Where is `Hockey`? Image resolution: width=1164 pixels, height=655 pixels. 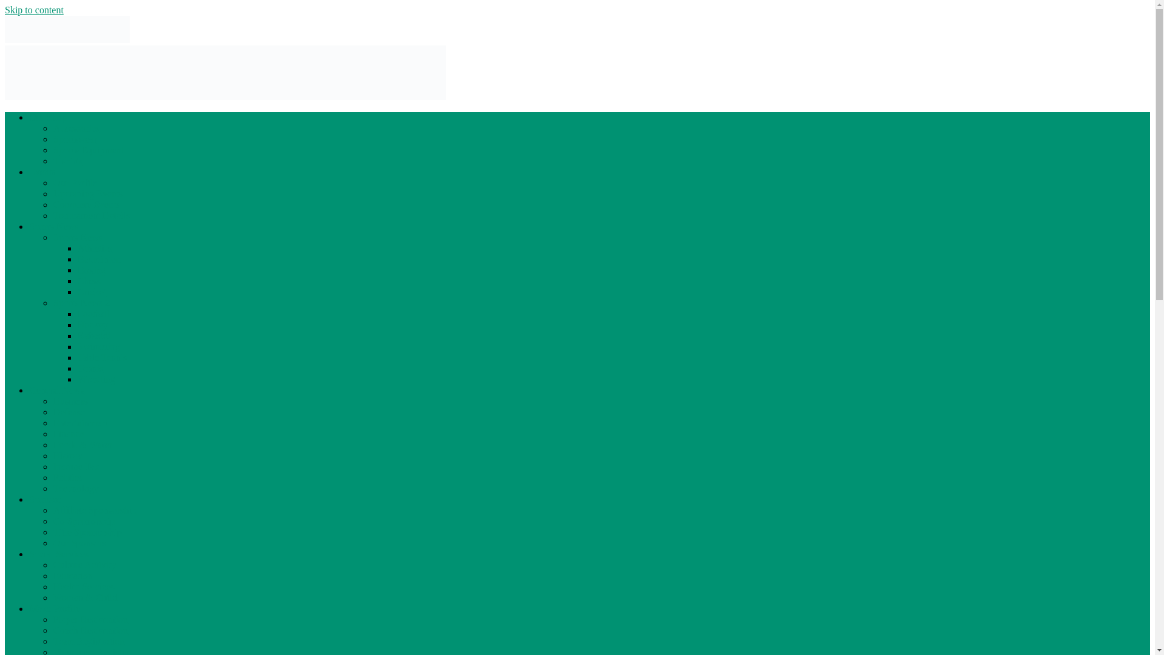 Hockey is located at coordinates (93, 325).